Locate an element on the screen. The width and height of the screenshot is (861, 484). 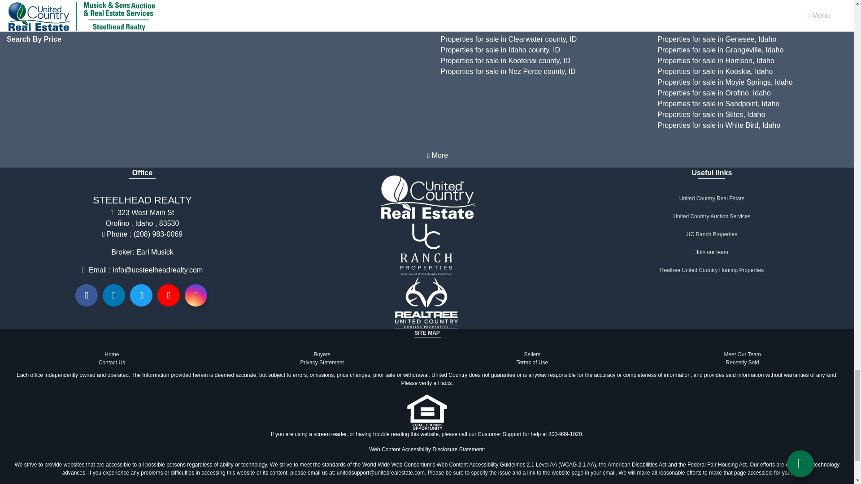
LinkedIn link is located at coordinates (113, 295).